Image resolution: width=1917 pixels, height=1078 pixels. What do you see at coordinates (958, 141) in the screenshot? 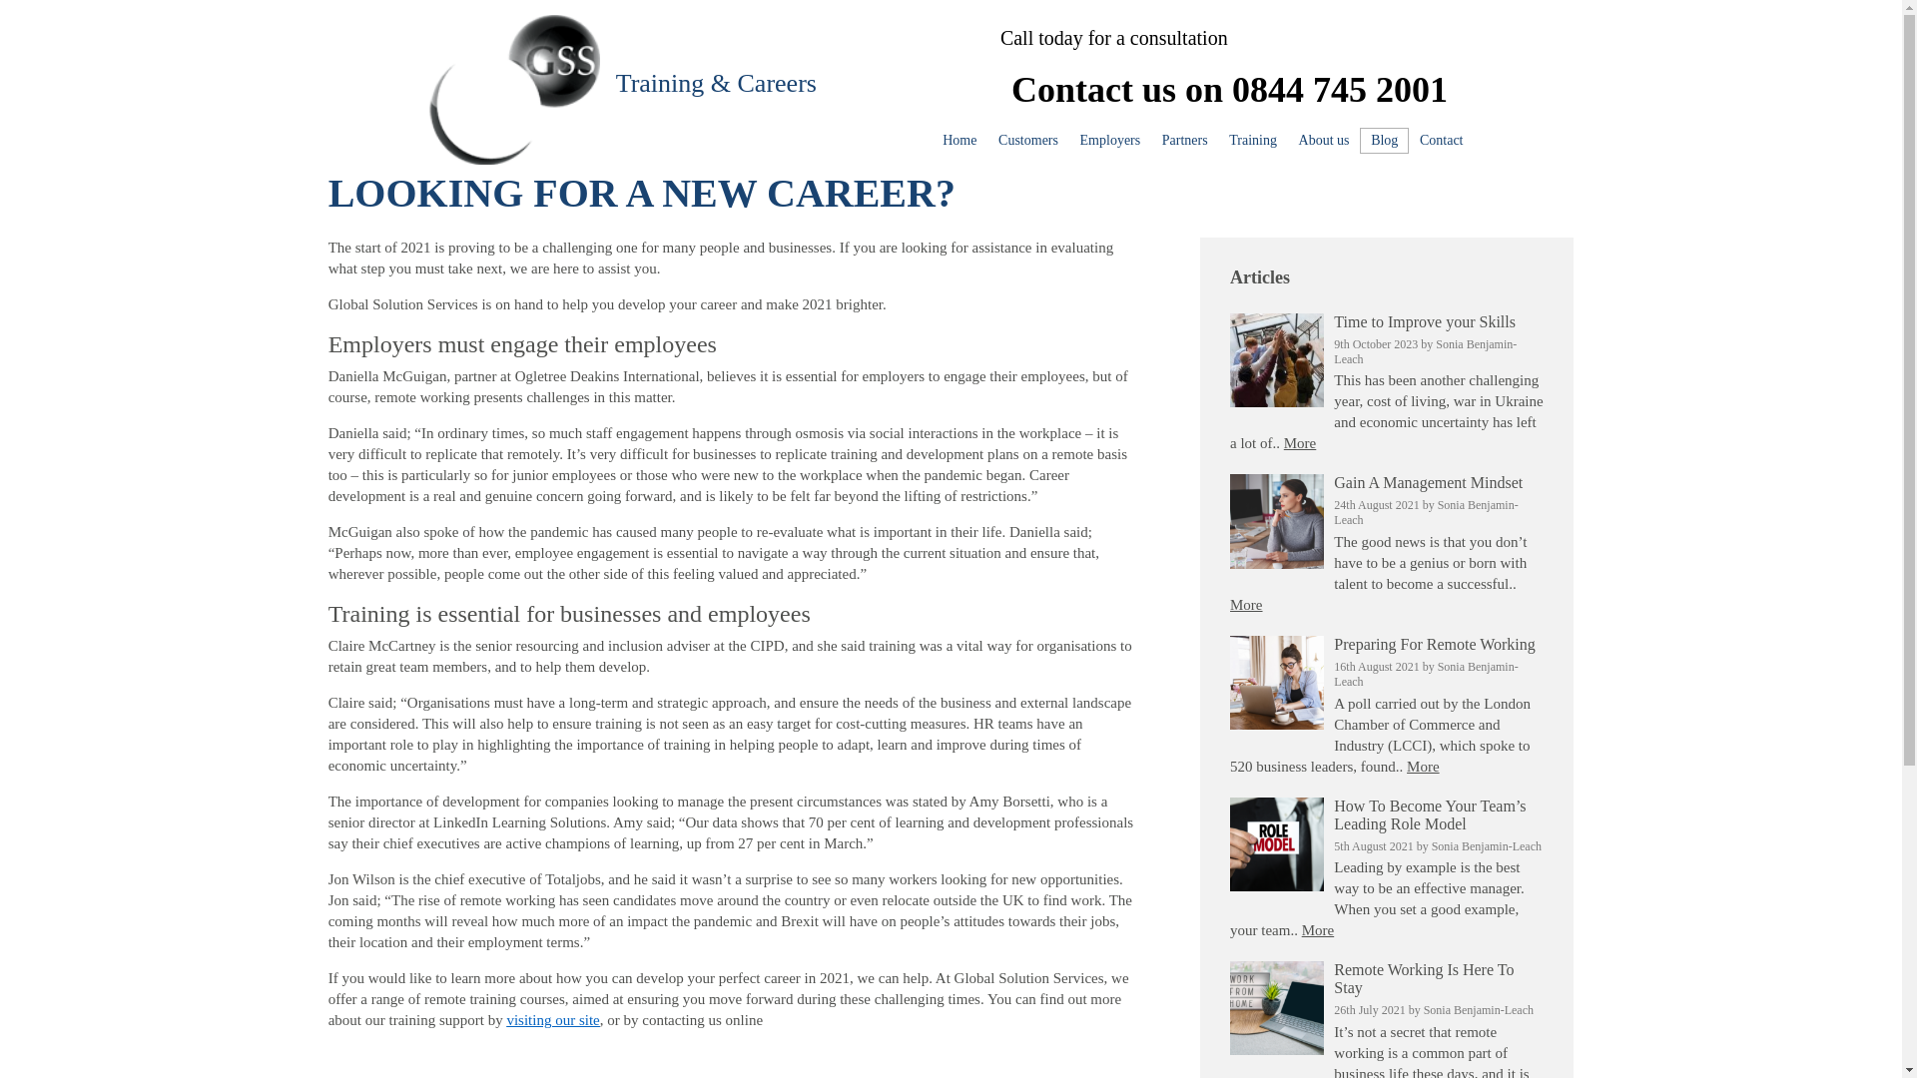
I see `Home` at bounding box center [958, 141].